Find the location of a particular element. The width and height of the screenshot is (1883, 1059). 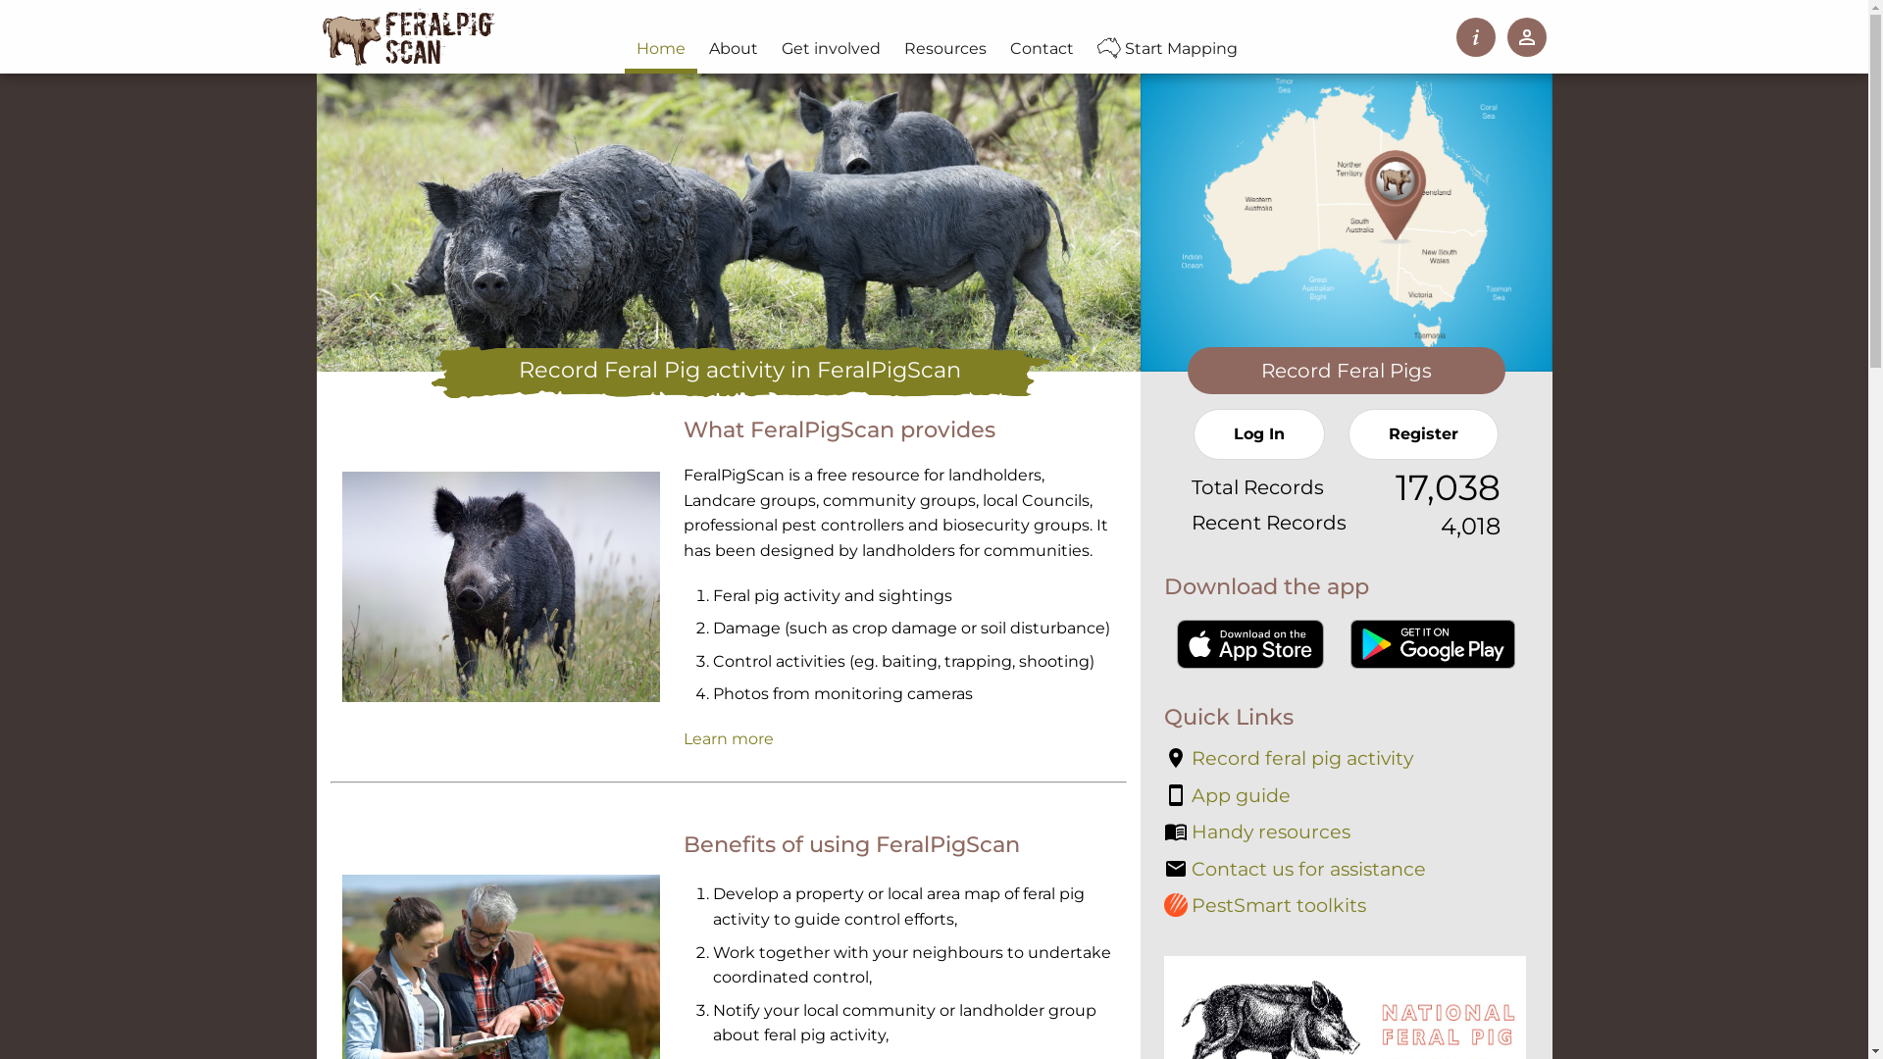

Log In is located at coordinates (1259, 434).